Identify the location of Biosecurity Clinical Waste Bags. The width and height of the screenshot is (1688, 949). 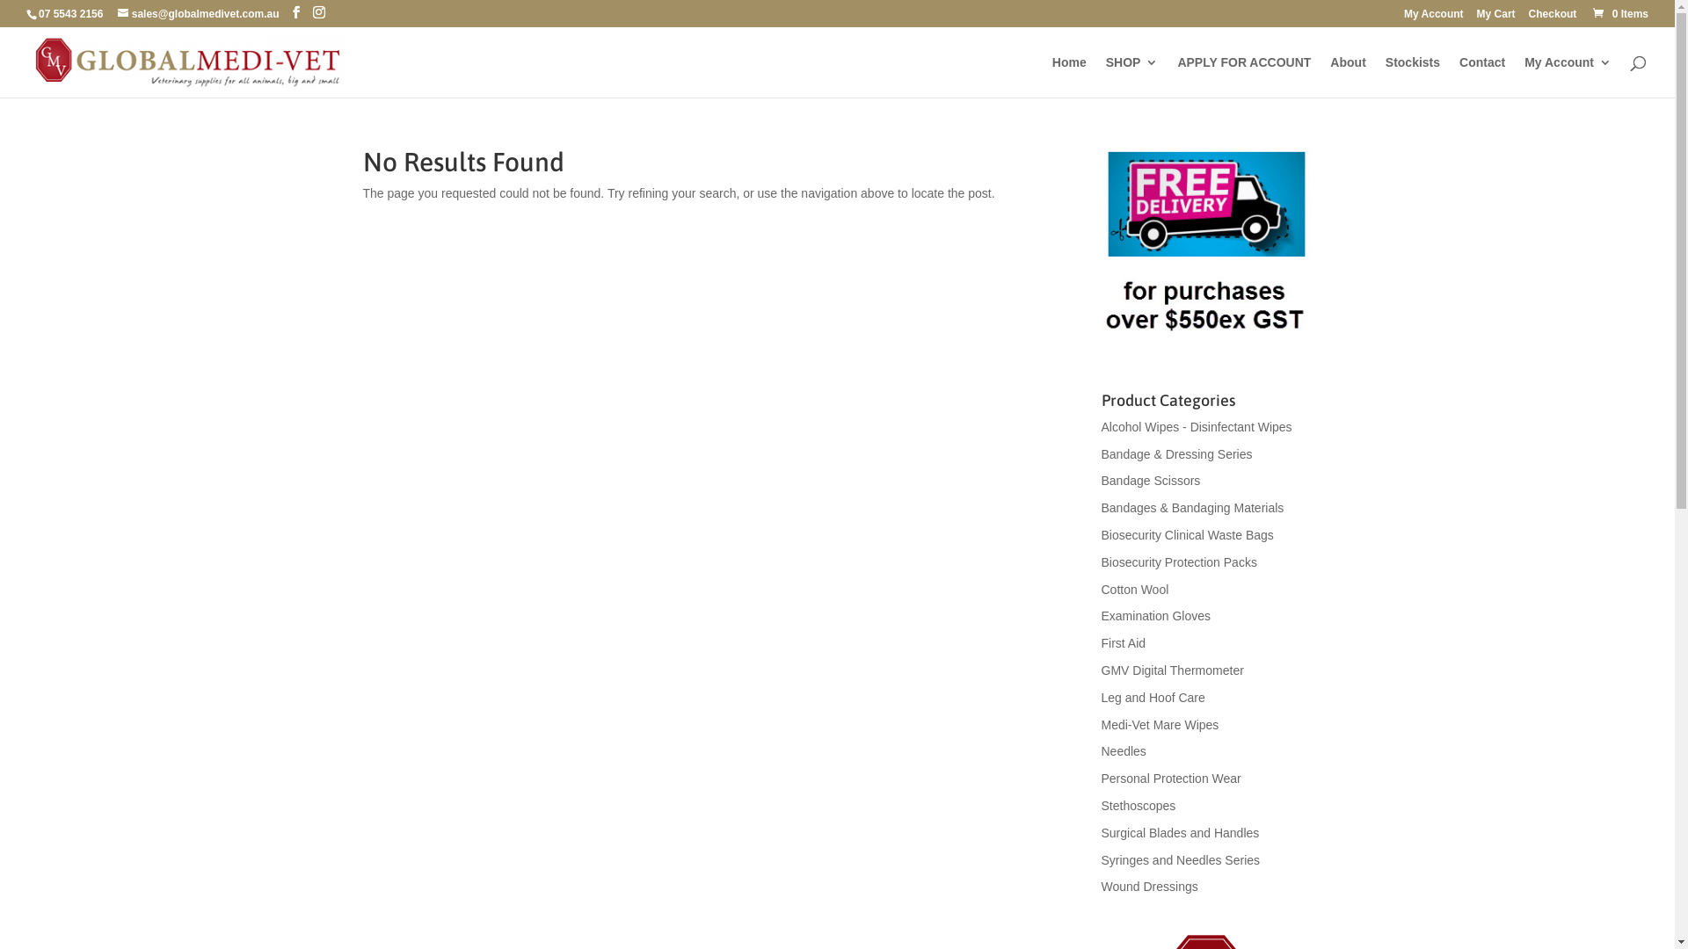
(1187, 535).